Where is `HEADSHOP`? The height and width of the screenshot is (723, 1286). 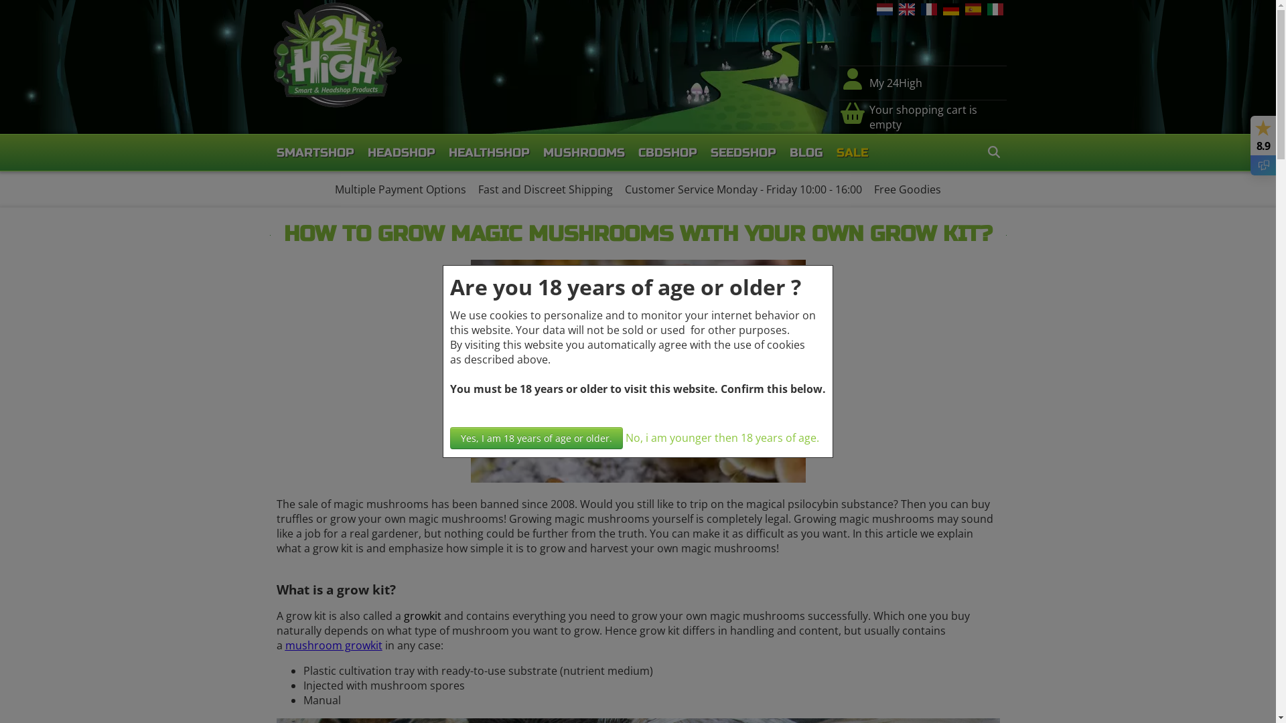
HEADSHOP is located at coordinates (401, 153).